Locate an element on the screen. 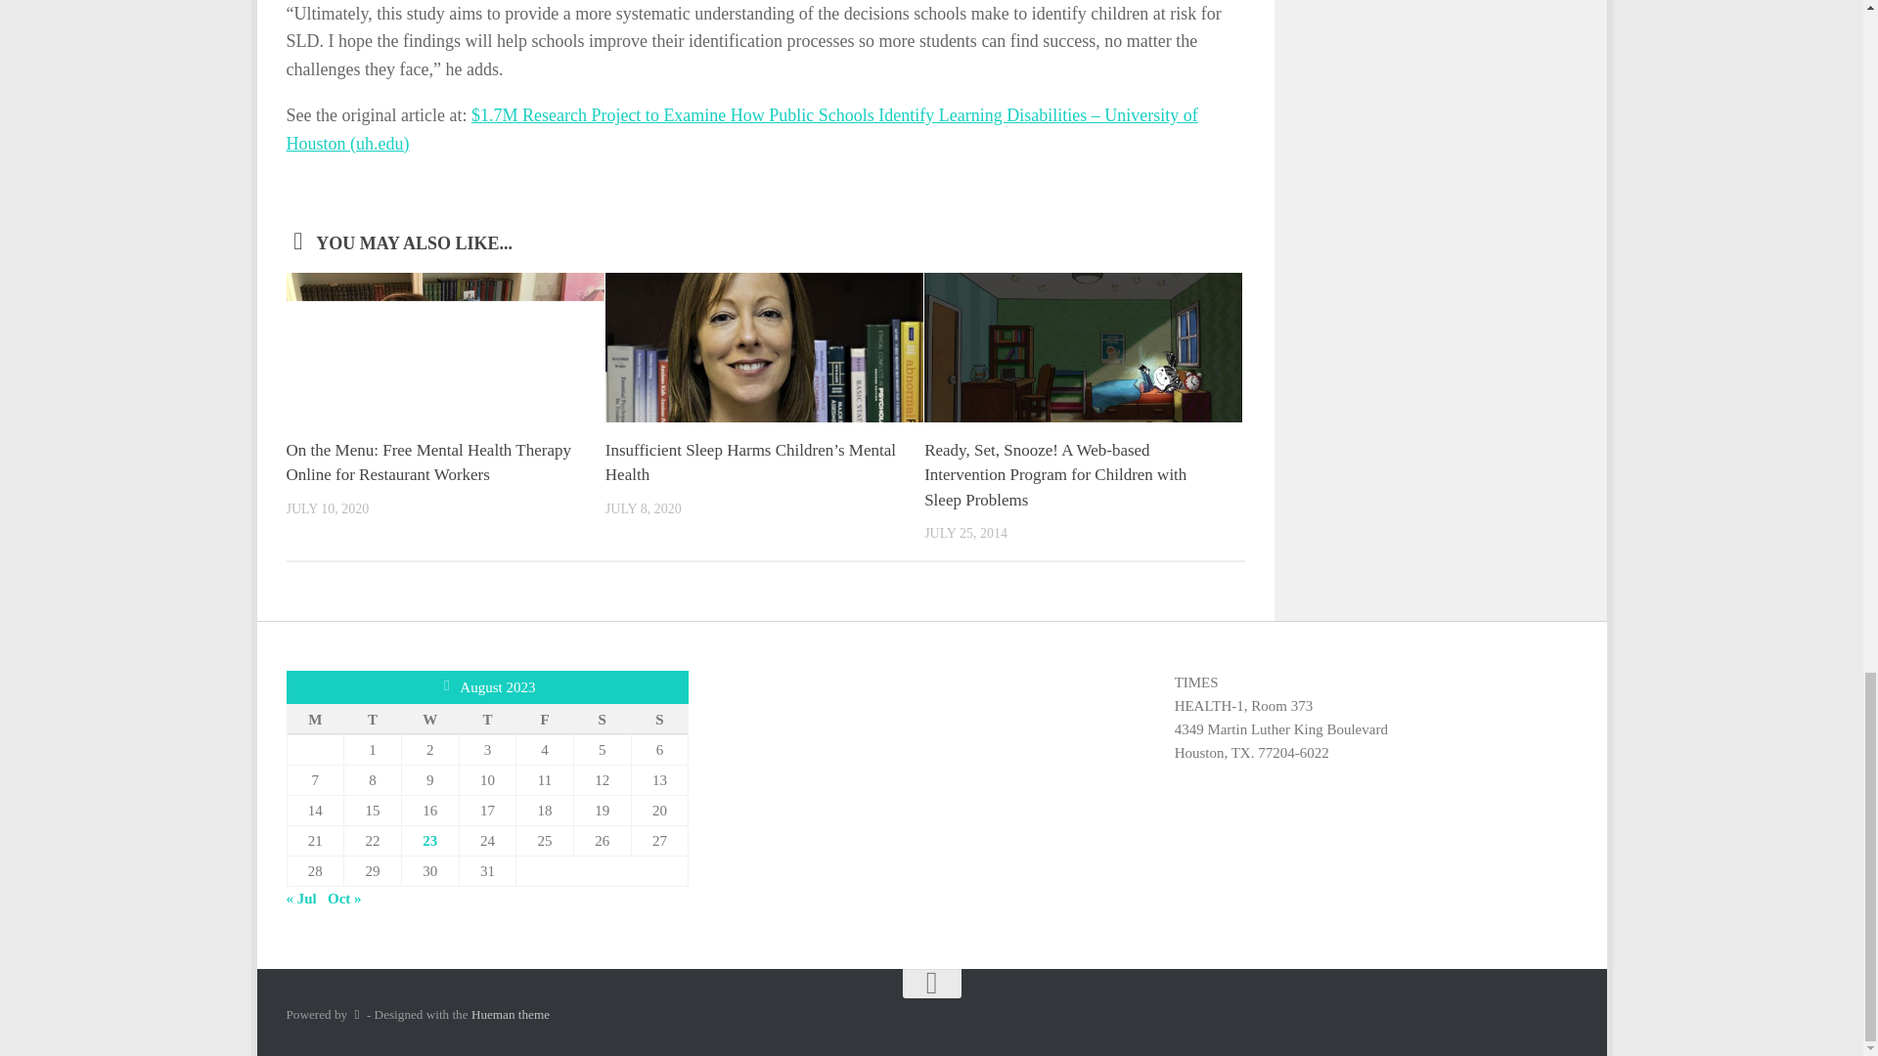  Monday is located at coordinates (315, 719).